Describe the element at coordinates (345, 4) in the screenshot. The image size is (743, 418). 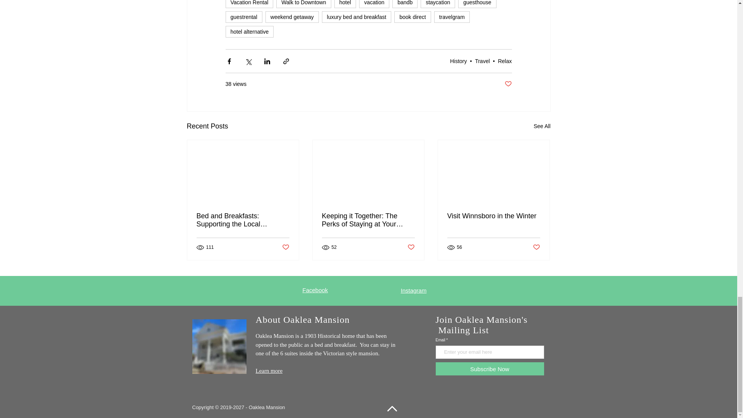
I see `hotel` at that location.